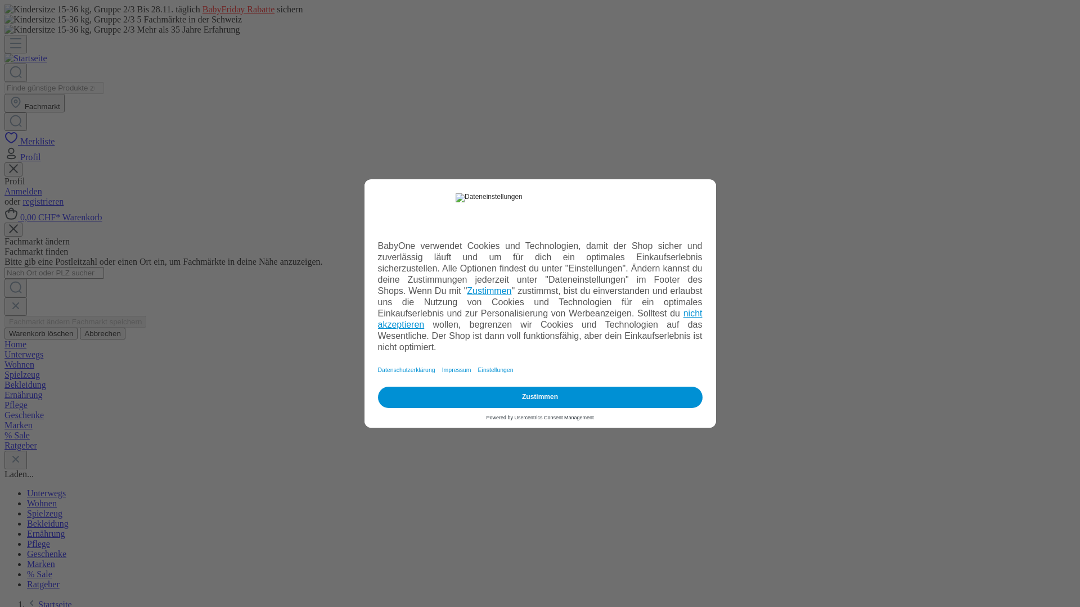 This screenshot has width=1080, height=607. I want to click on Startseite, so click(26, 58).